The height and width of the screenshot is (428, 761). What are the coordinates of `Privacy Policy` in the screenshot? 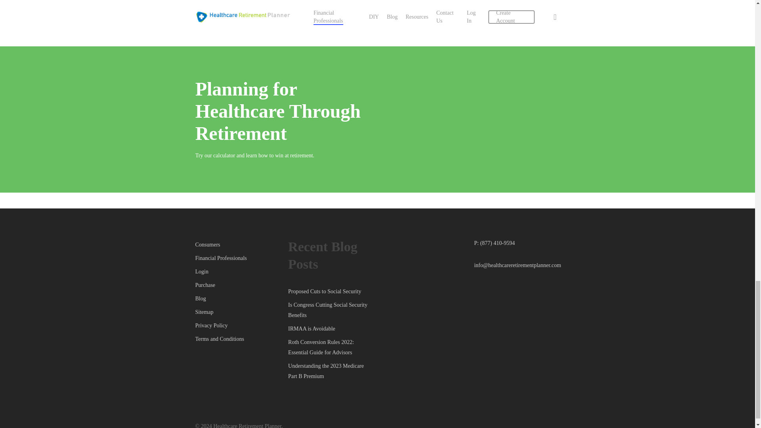 It's located at (238, 325).